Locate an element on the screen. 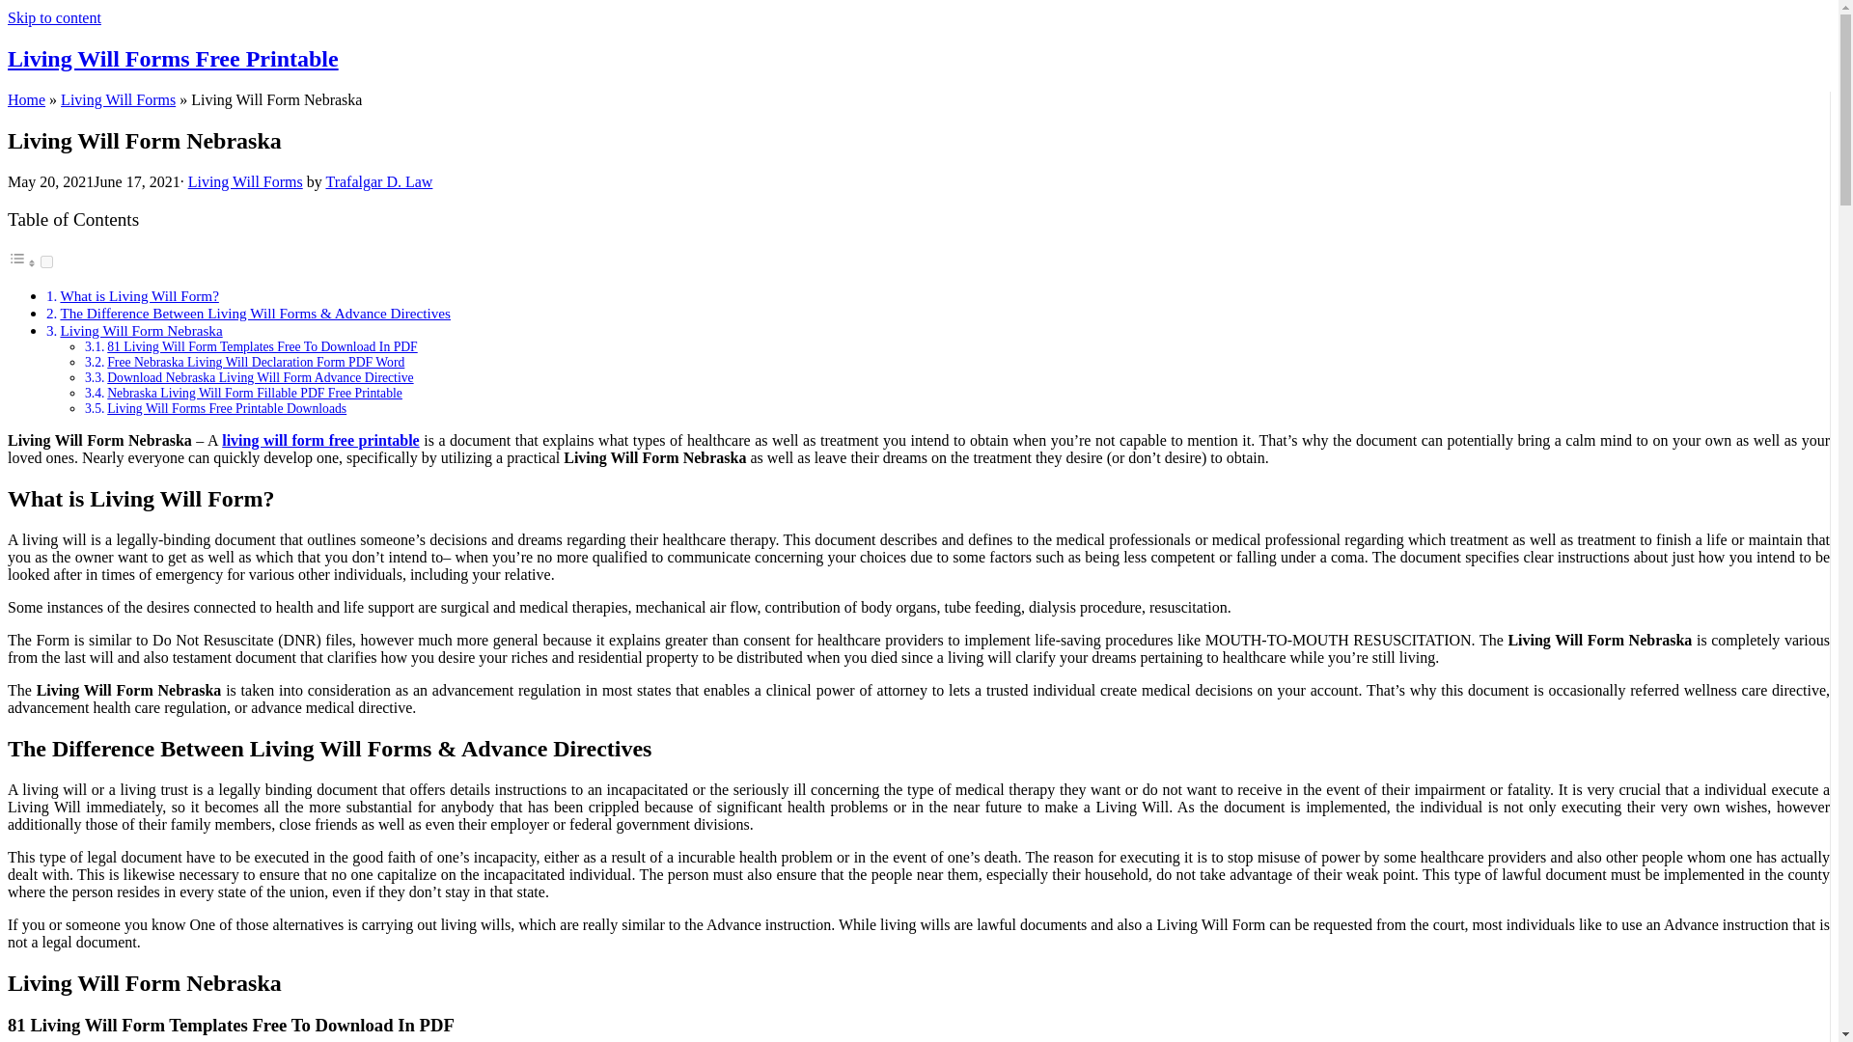 The height and width of the screenshot is (1042, 1853). Trafalgar D. Law is located at coordinates (378, 181).